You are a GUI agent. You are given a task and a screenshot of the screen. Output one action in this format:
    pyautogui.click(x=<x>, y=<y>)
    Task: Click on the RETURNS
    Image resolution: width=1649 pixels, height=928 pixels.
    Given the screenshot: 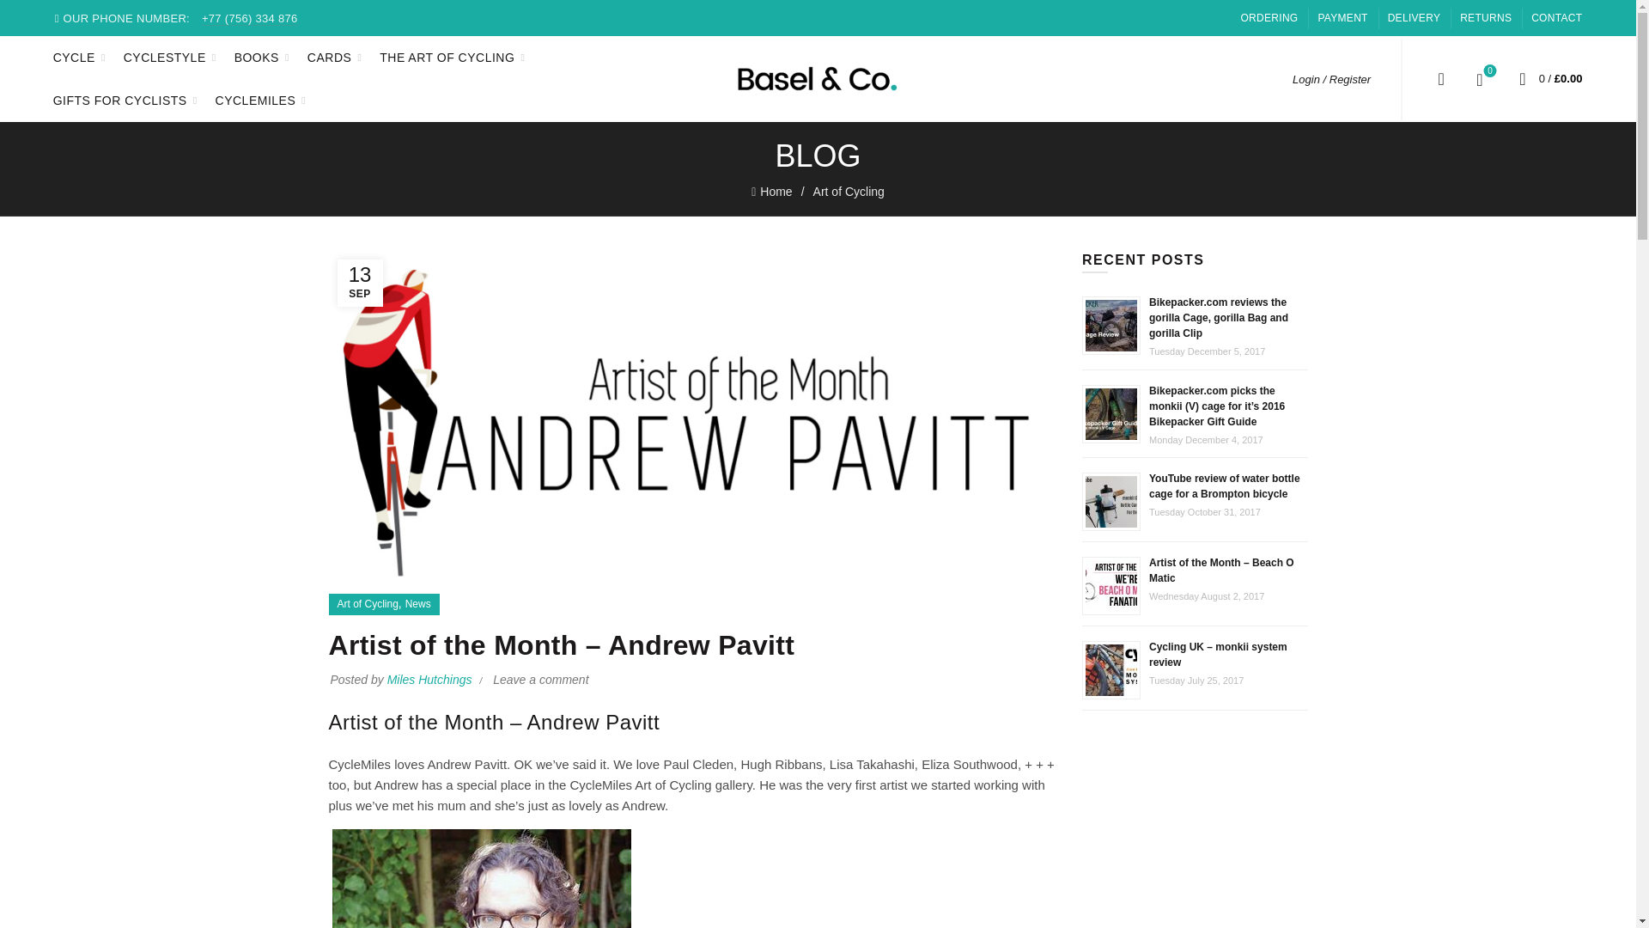 What is the action you would take?
    pyautogui.click(x=1486, y=17)
    